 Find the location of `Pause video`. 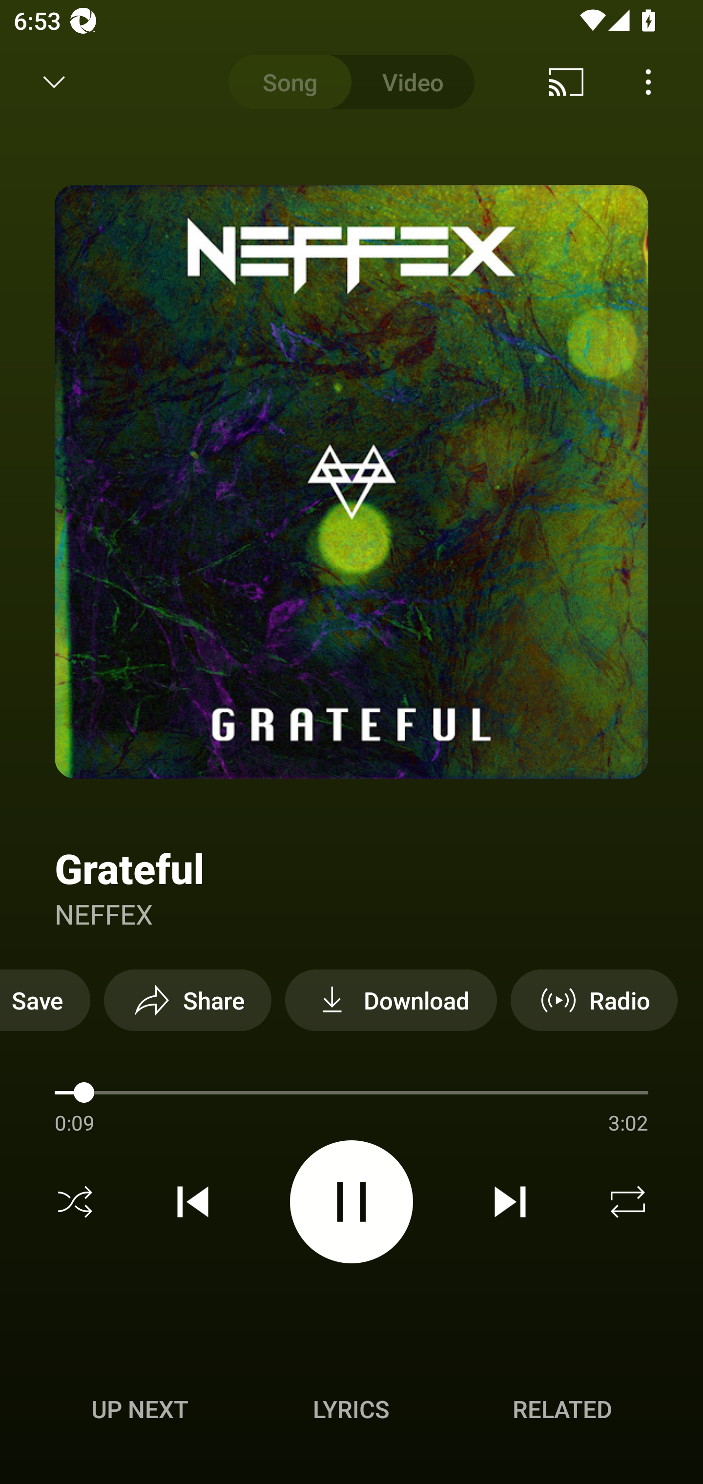

Pause video is located at coordinates (351, 1201).